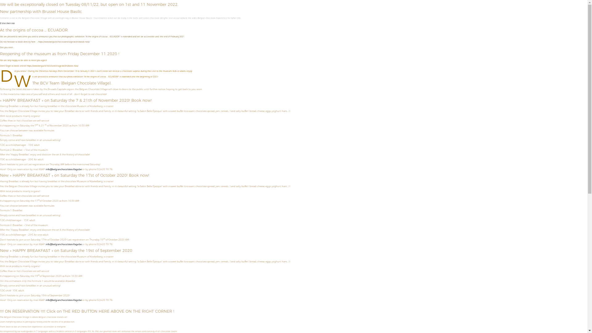  Describe the element at coordinates (64, 170) in the screenshot. I see `info@belgianchocolatevillage.be` at that location.